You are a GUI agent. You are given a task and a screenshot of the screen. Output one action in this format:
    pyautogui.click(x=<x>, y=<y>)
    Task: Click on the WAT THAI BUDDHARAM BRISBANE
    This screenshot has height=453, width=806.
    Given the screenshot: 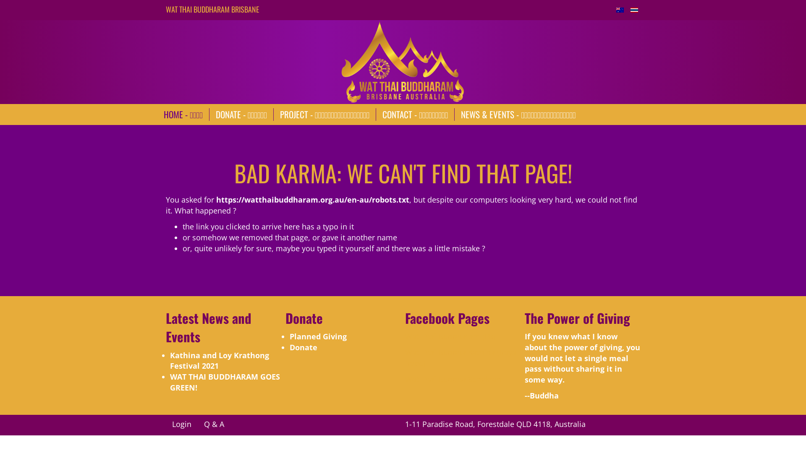 What is the action you would take?
    pyautogui.click(x=212, y=9)
    